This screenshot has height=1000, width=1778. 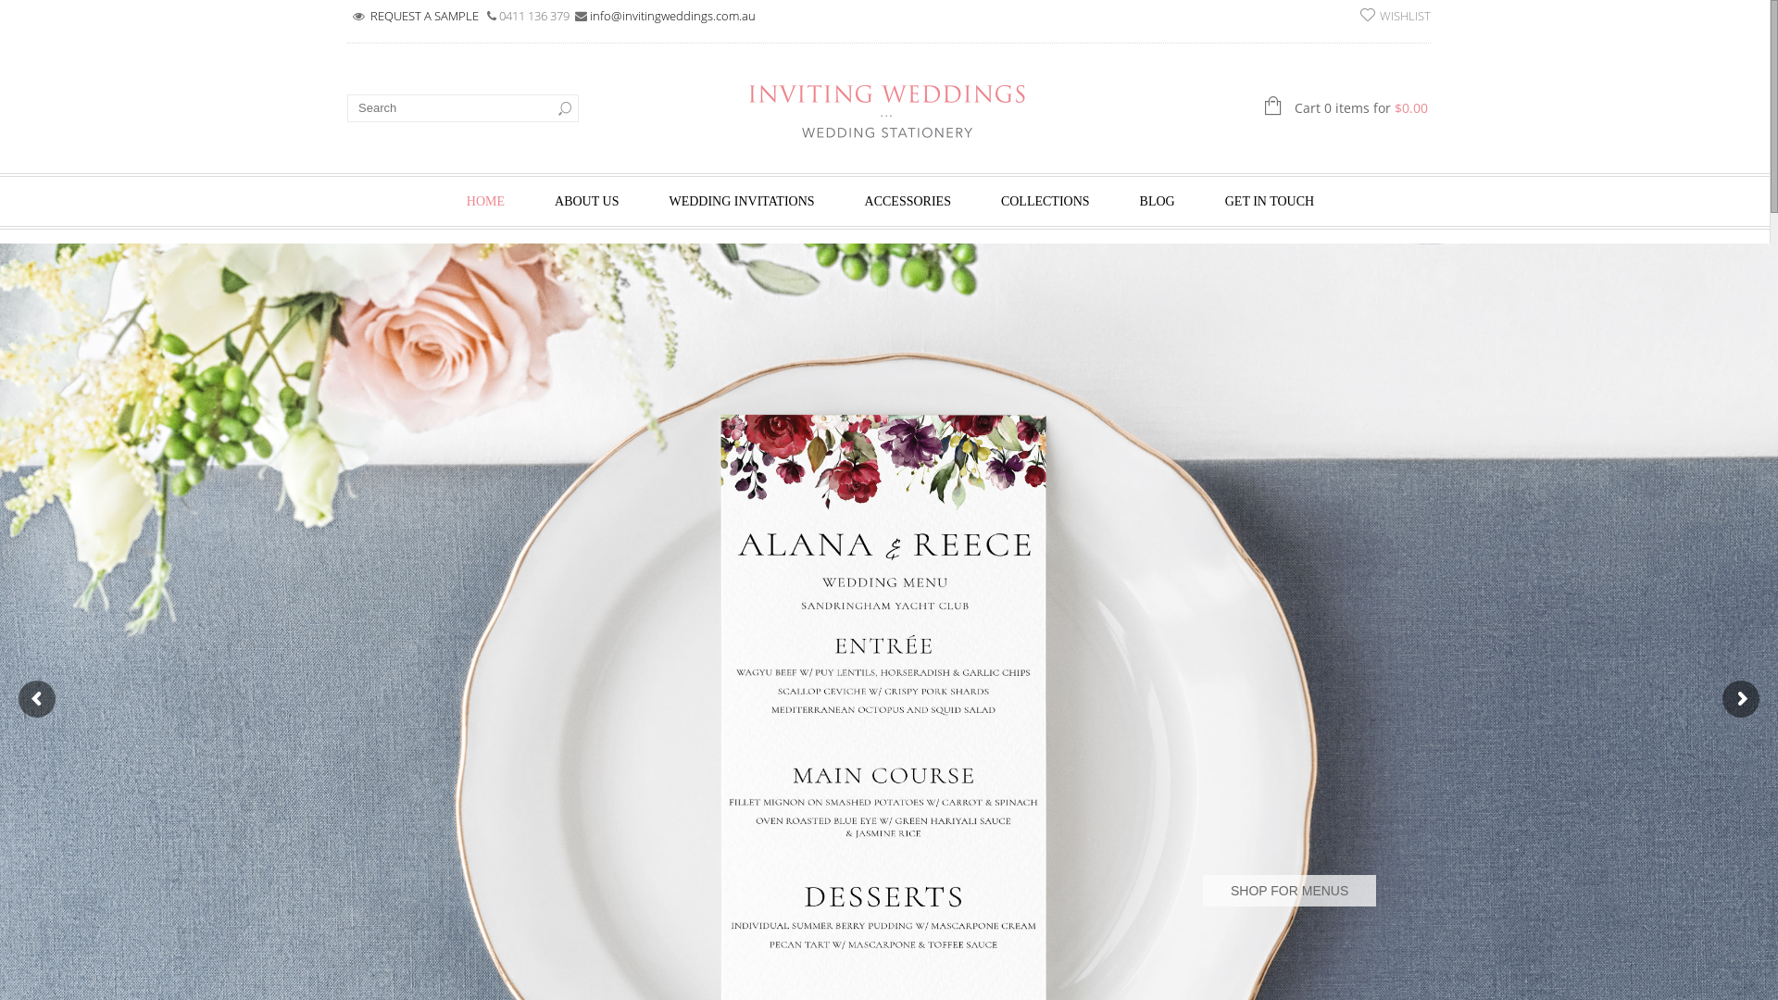 What do you see at coordinates (672, 16) in the screenshot?
I see `info@invitingweddings.com.au` at bounding box center [672, 16].